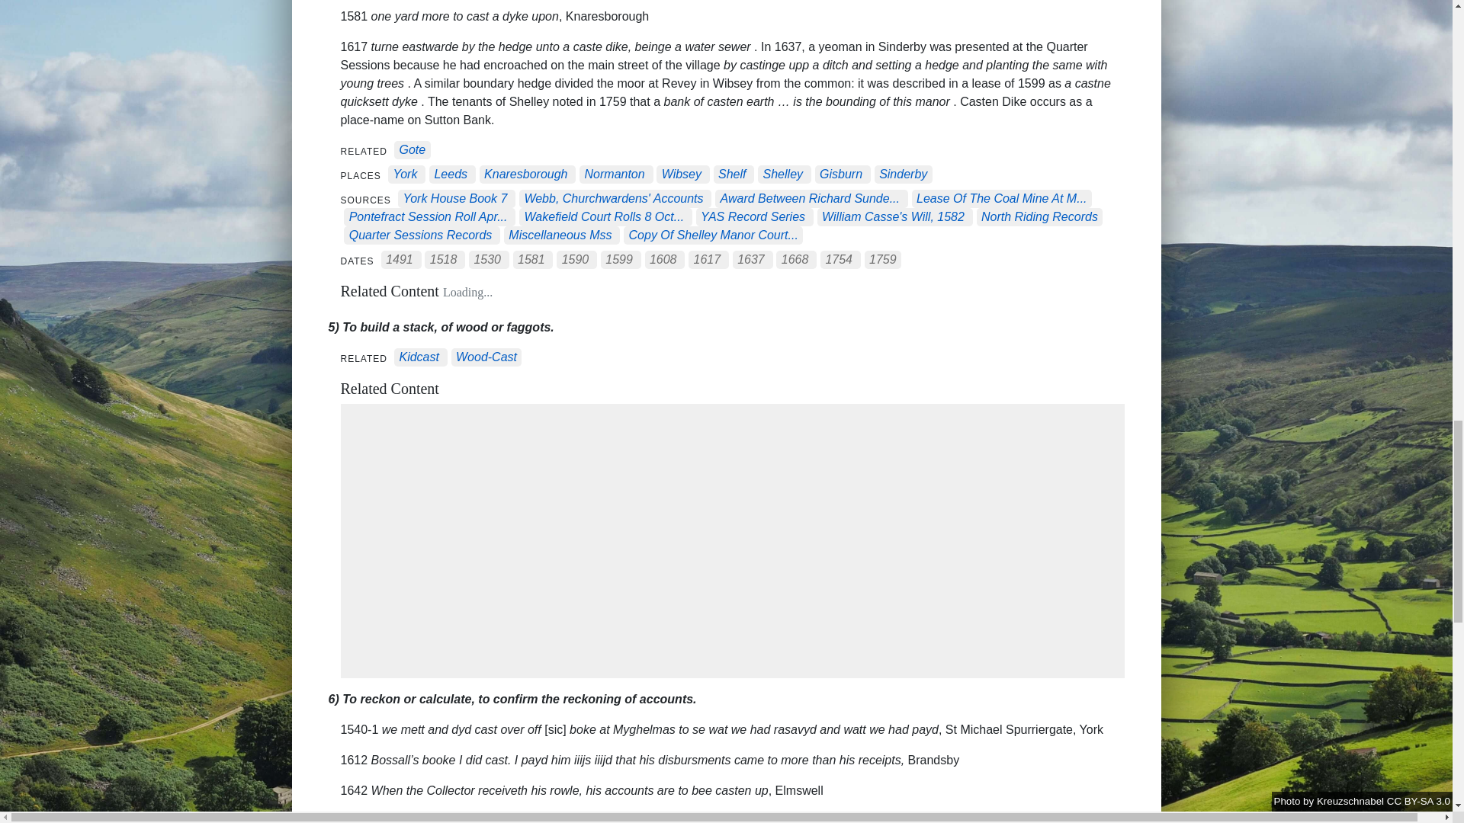  Describe the element at coordinates (810, 199) in the screenshot. I see `Award Between Richard Sunde...` at that location.